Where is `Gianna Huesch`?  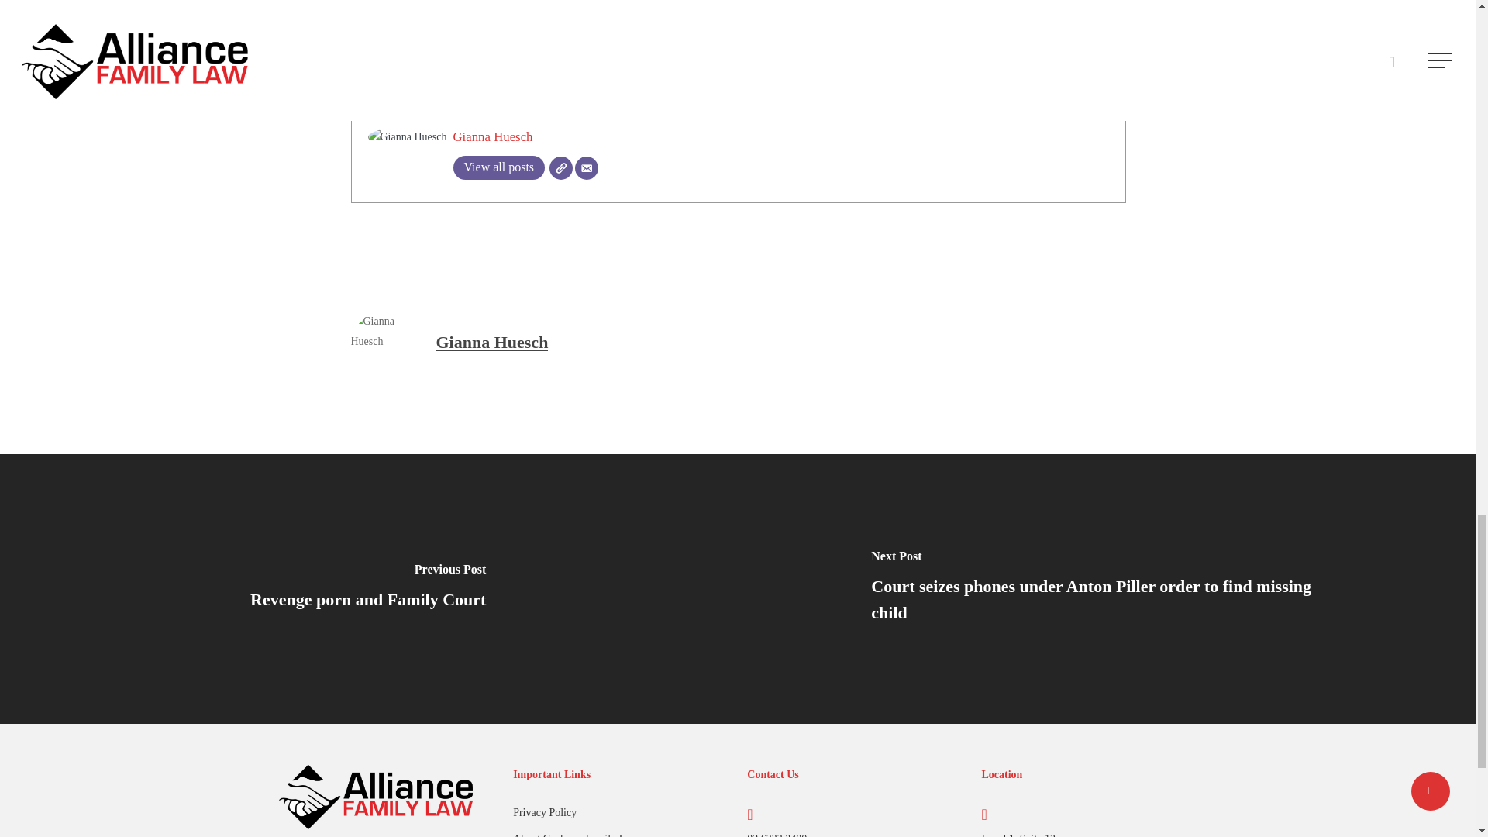 Gianna Huesch is located at coordinates (491, 341).